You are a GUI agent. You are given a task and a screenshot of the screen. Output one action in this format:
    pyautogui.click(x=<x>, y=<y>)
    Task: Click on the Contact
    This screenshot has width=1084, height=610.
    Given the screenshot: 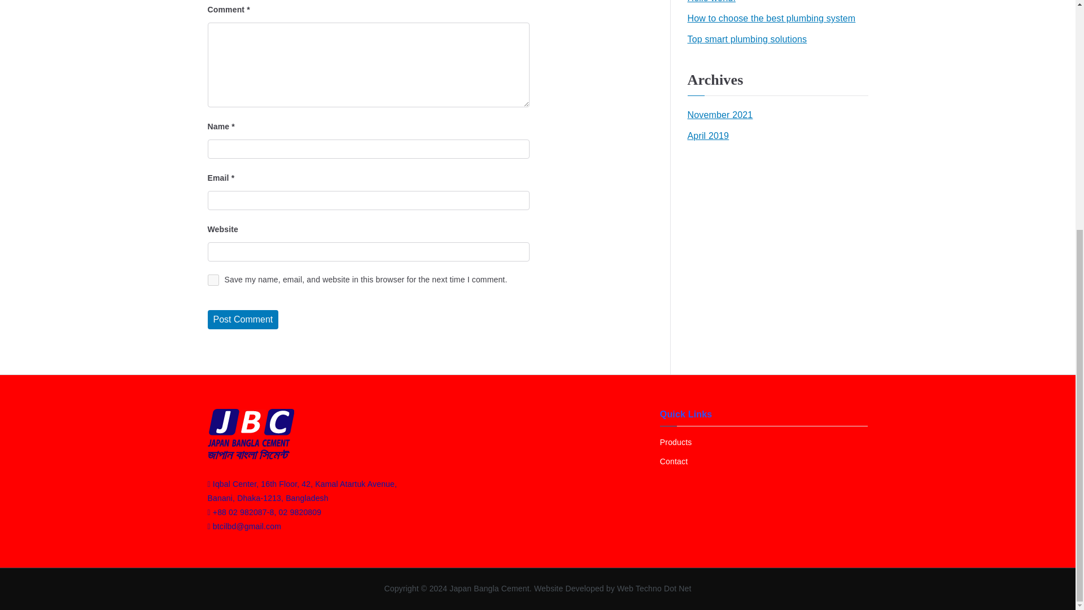 What is the action you would take?
    pyautogui.click(x=764, y=461)
    